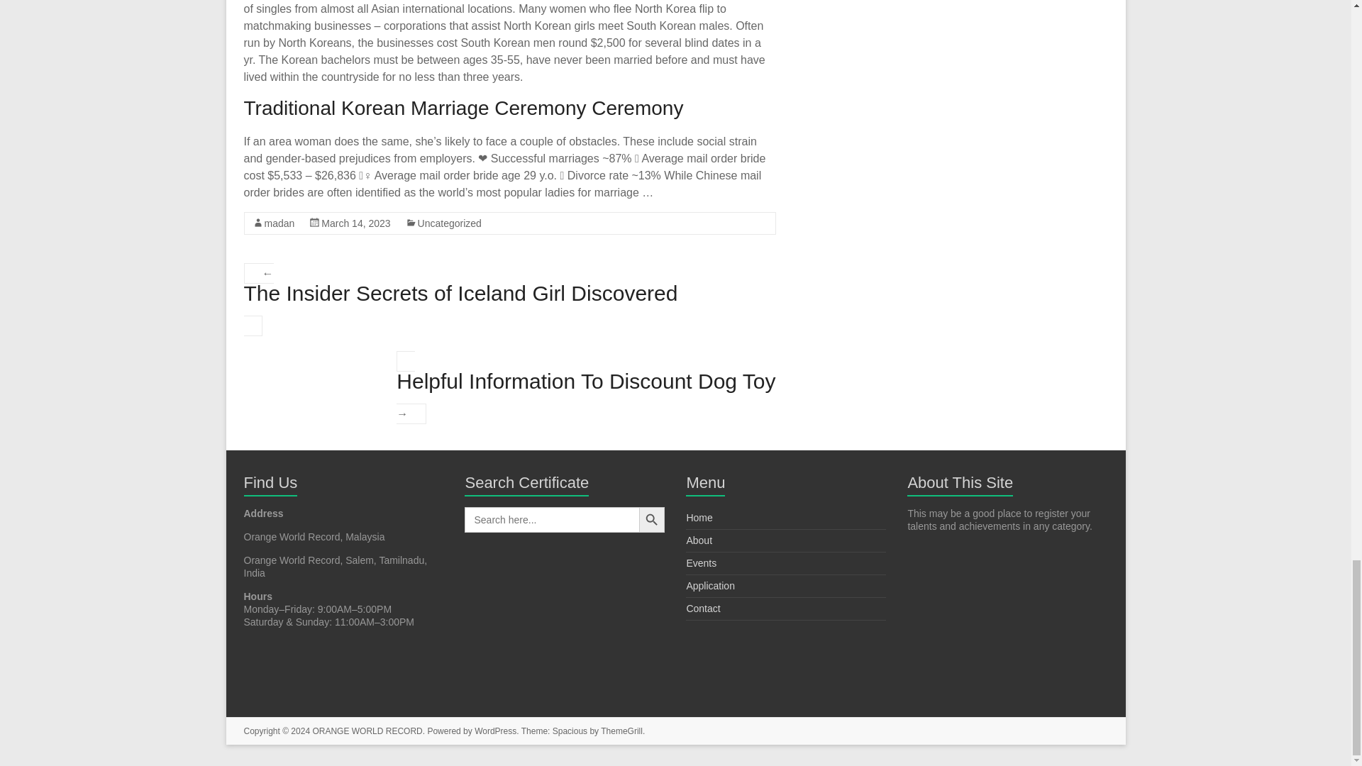  I want to click on Application, so click(711, 585).